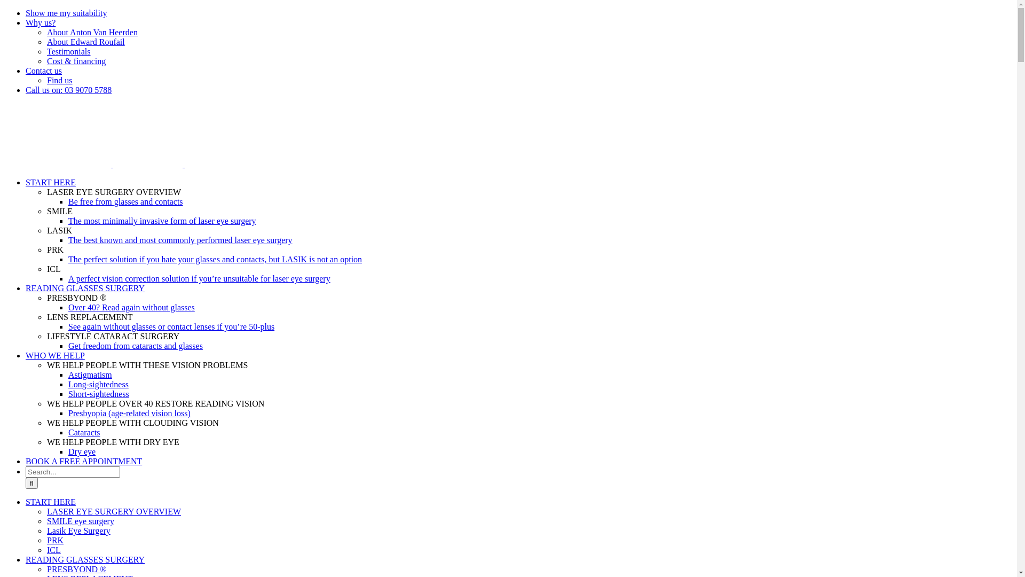 The width and height of the screenshot is (1025, 577). What do you see at coordinates (136, 346) in the screenshot?
I see `Get freedom from cataracts and glasses` at bounding box center [136, 346].